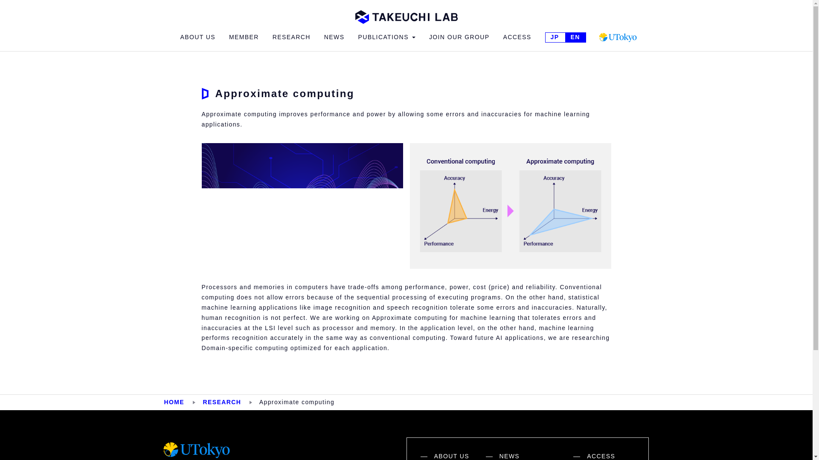  I want to click on ACCESS, so click(601, 456).